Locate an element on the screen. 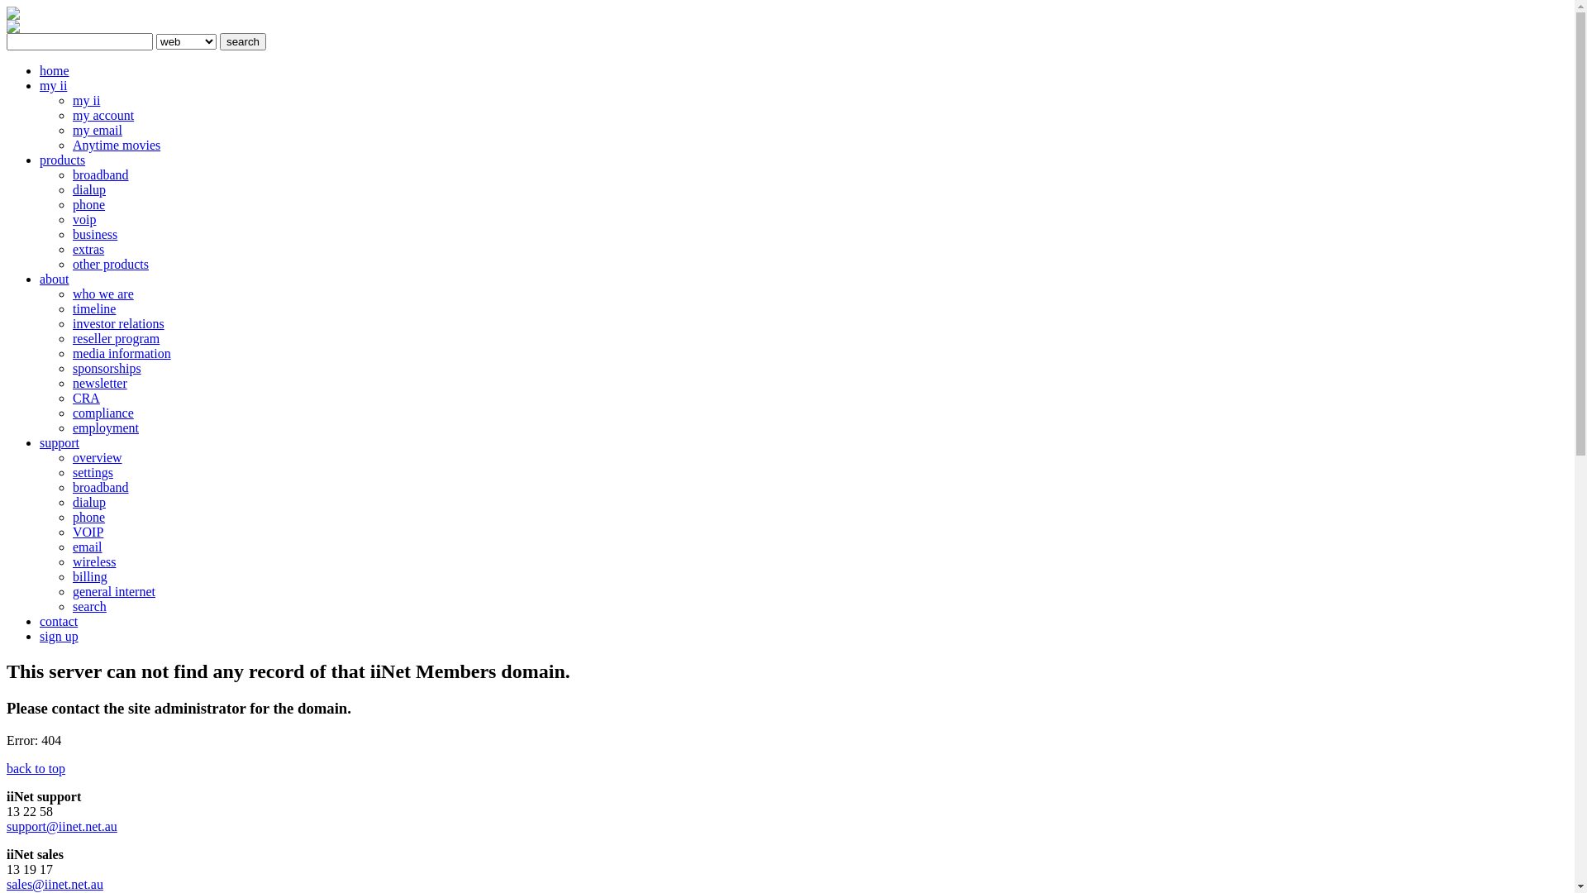  search is located at coordinates (89, 607).